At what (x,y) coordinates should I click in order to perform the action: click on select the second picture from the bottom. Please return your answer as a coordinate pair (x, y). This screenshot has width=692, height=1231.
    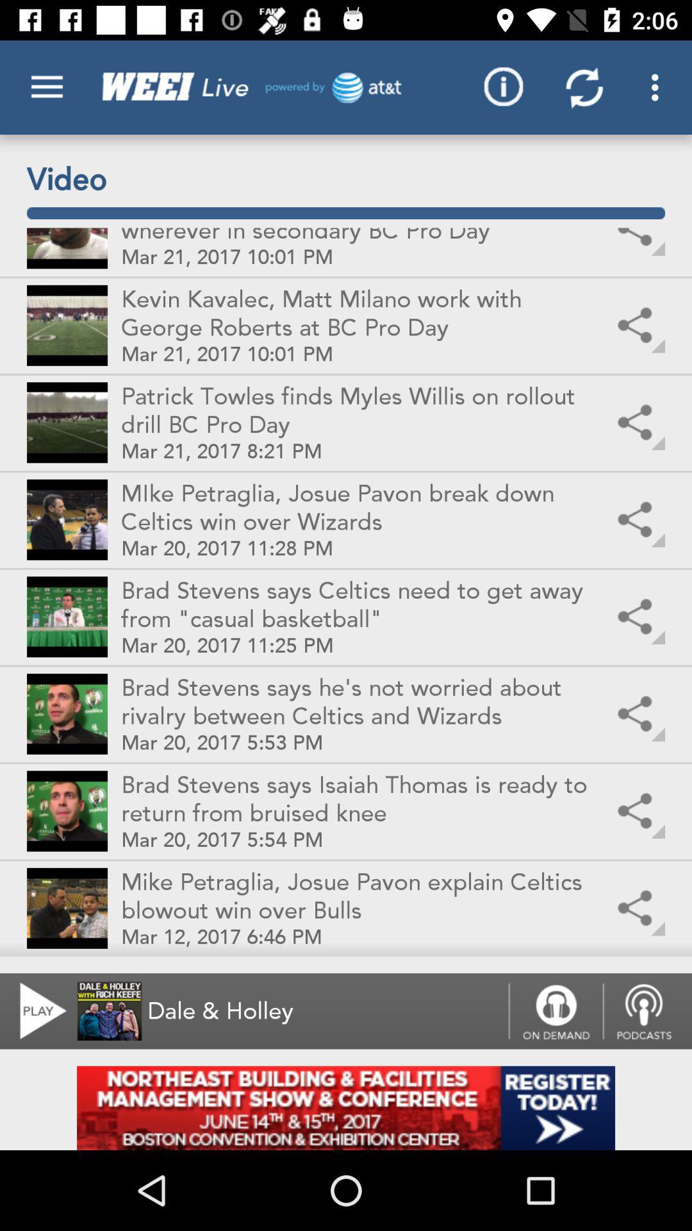
    Looking at the image, I should click on (67, 810).